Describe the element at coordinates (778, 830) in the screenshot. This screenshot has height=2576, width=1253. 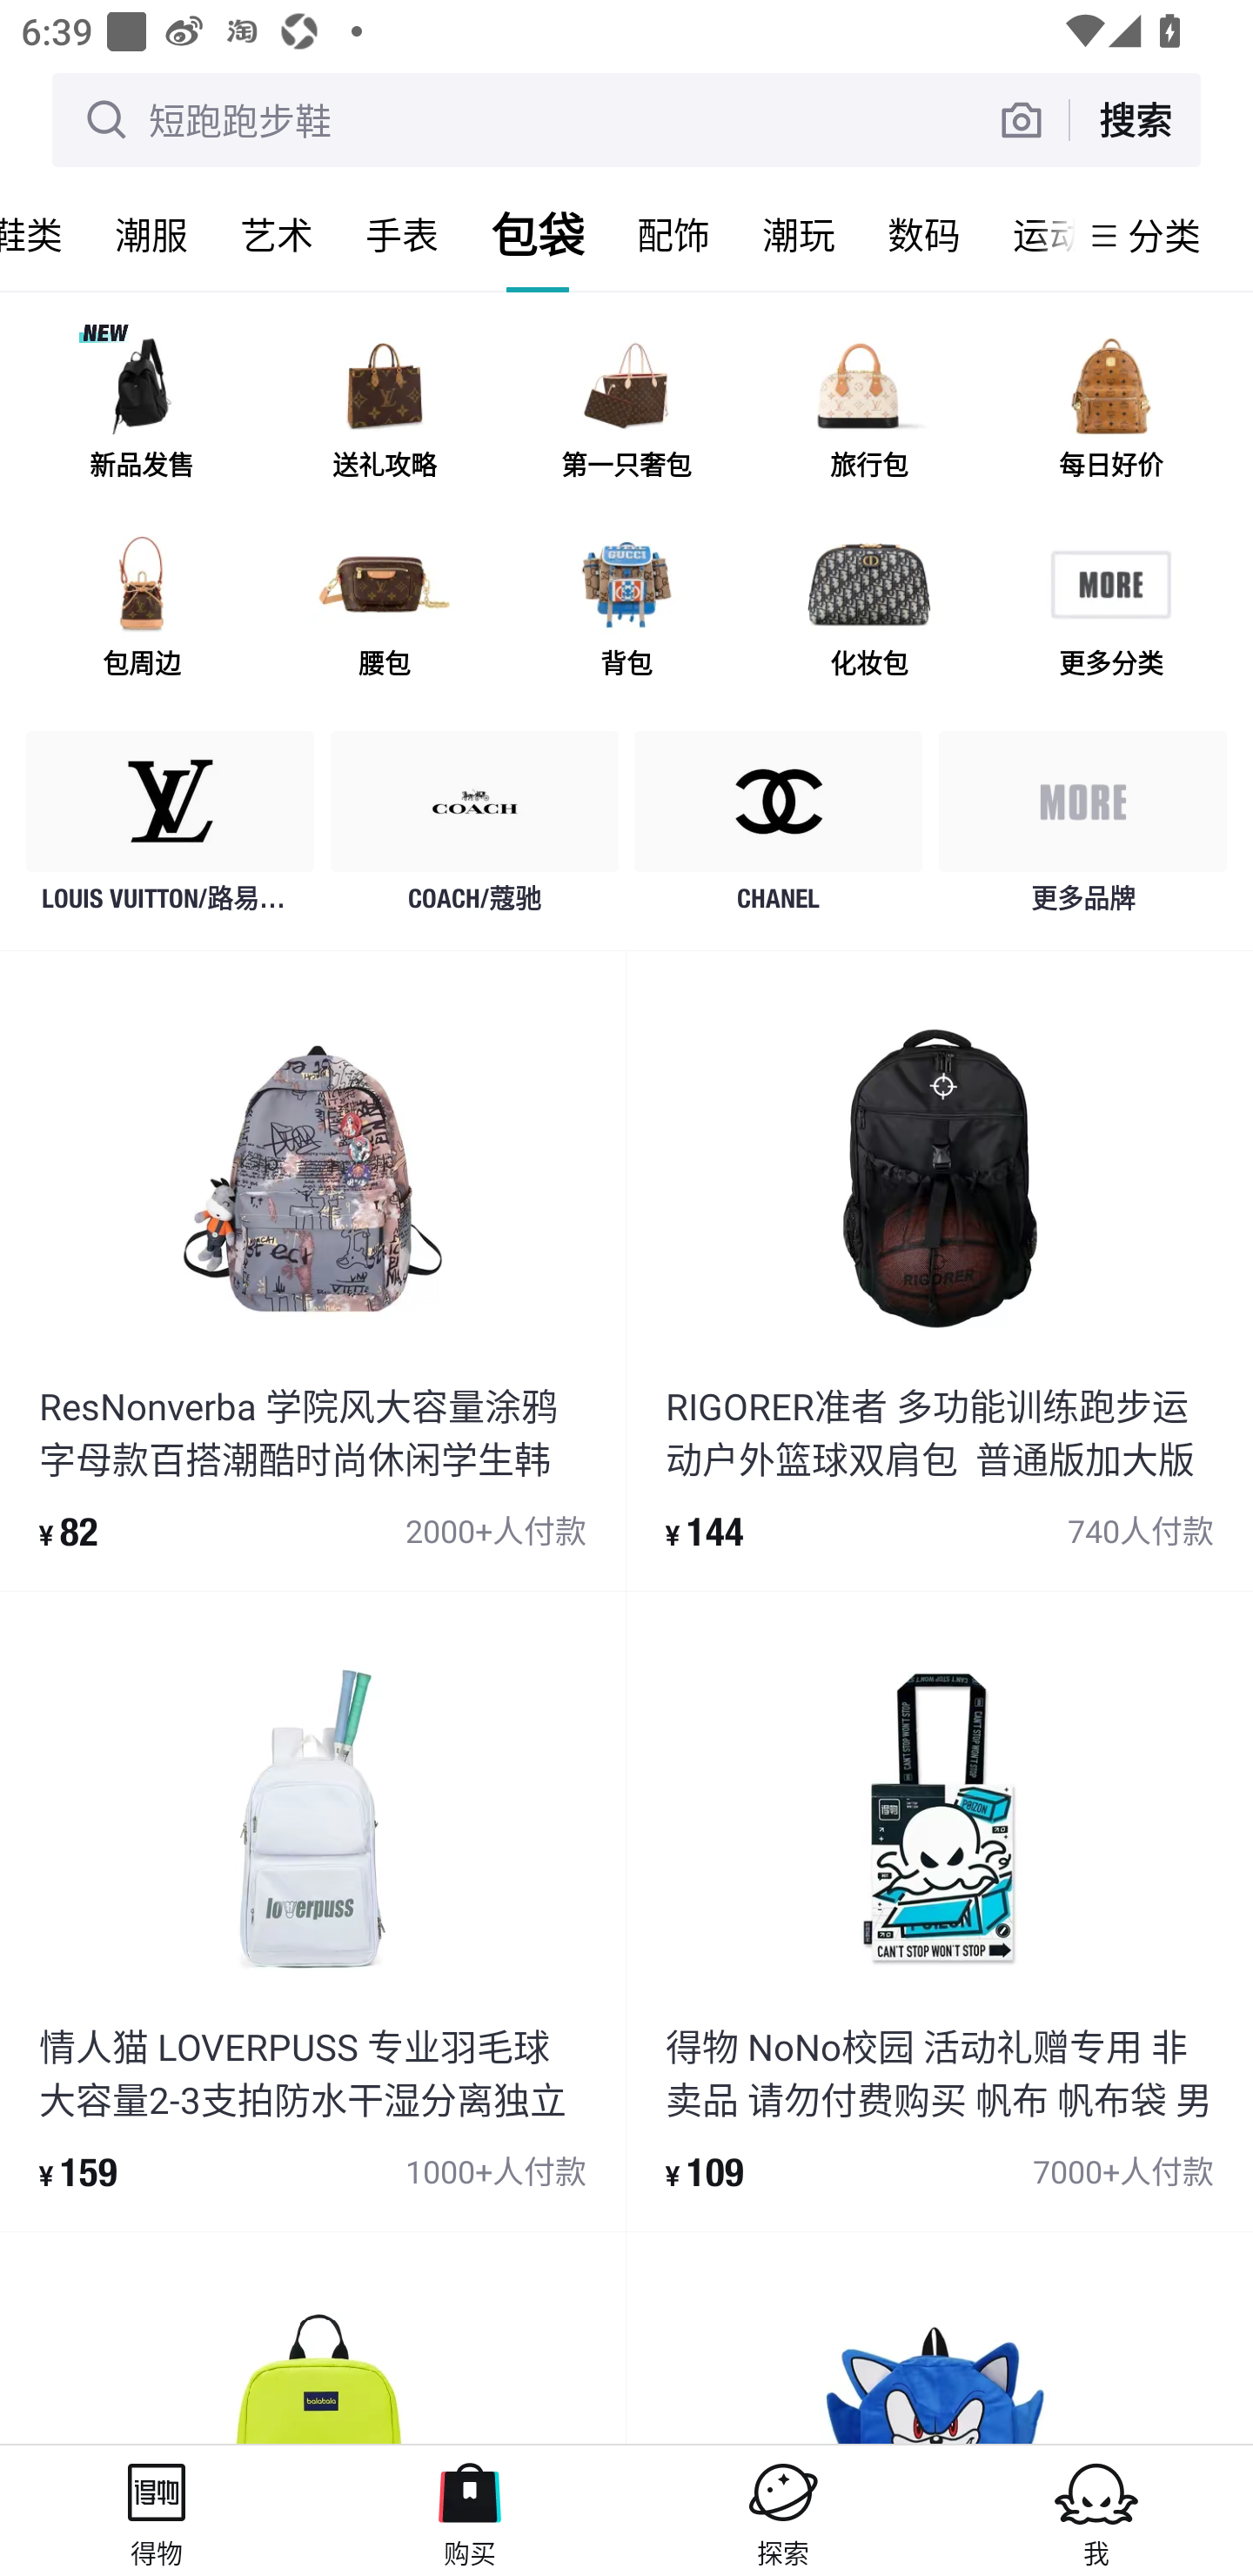
I see `CHANEL` at that location.